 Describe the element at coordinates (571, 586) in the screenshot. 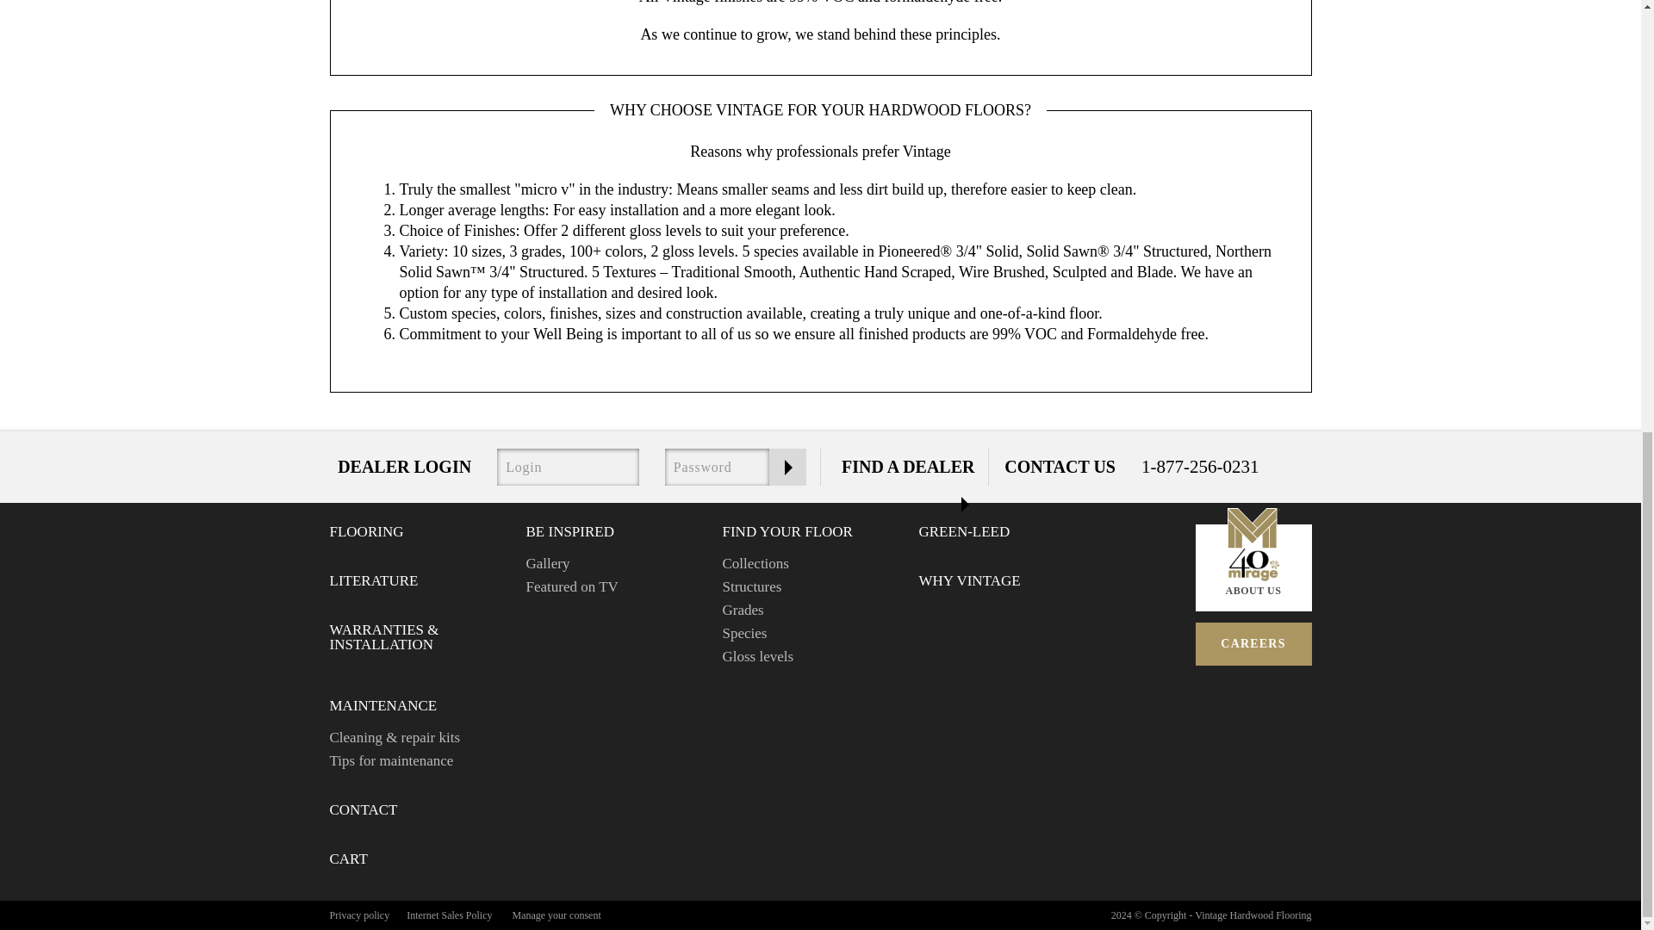

I see `Featured on TV` at that location.